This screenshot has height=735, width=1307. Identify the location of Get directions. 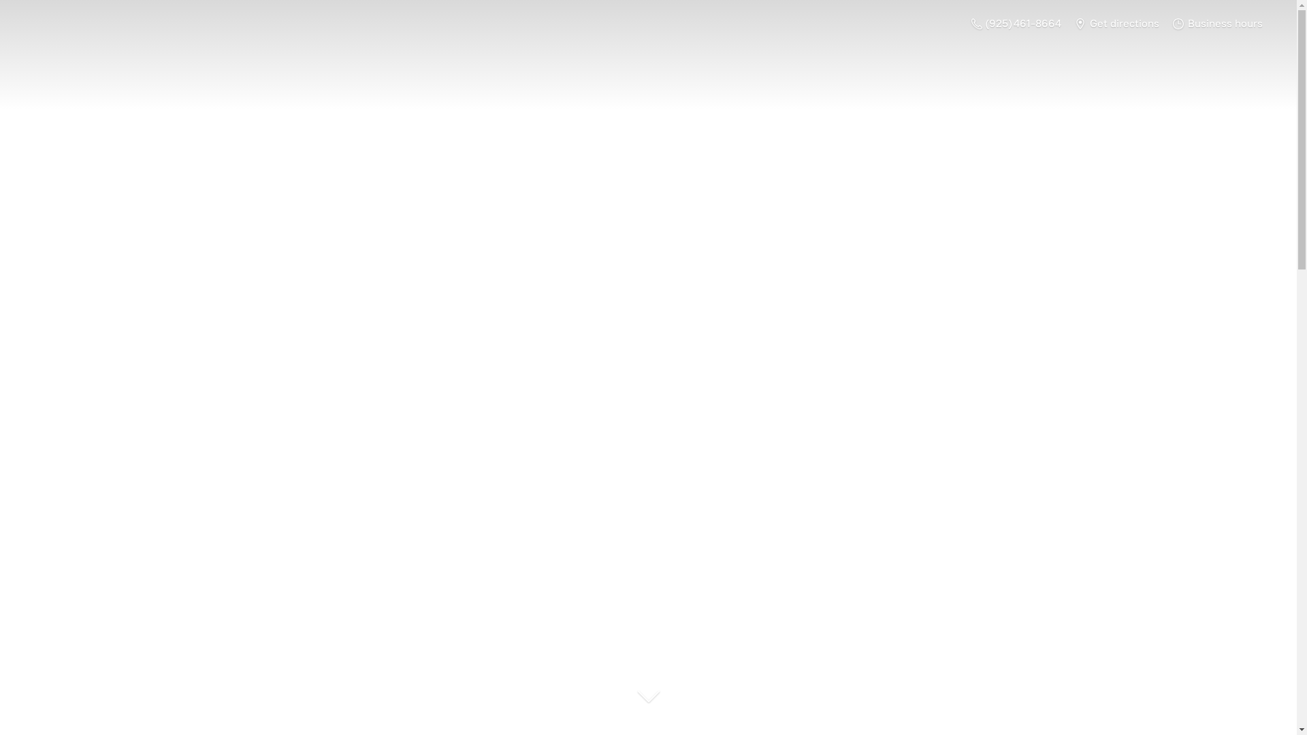
(1117, 23).